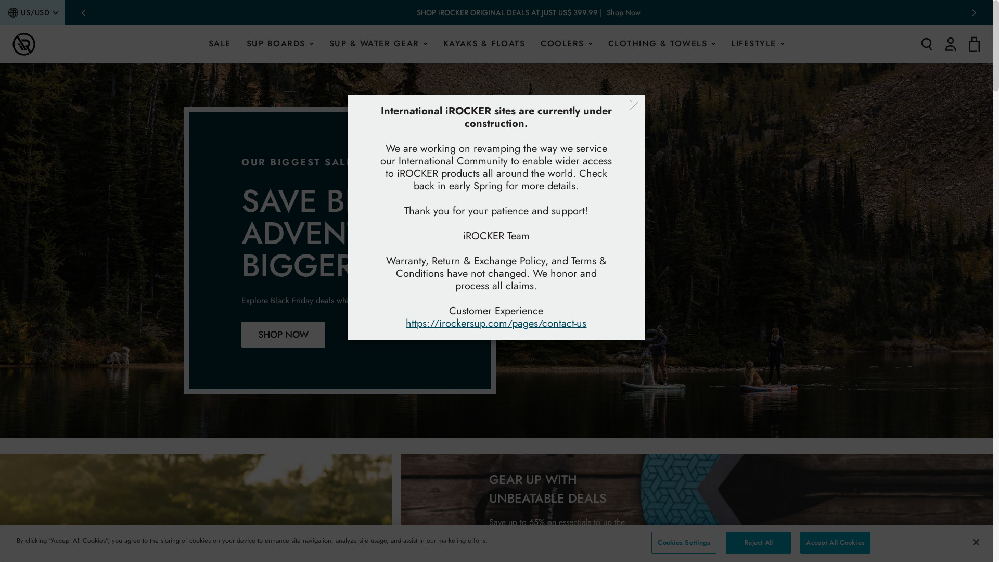 The image size is (999, 562). What do you see at coordinates (24, 44) in the screenshot?
I see `iROCKER US` at bounding box center [24, 44].